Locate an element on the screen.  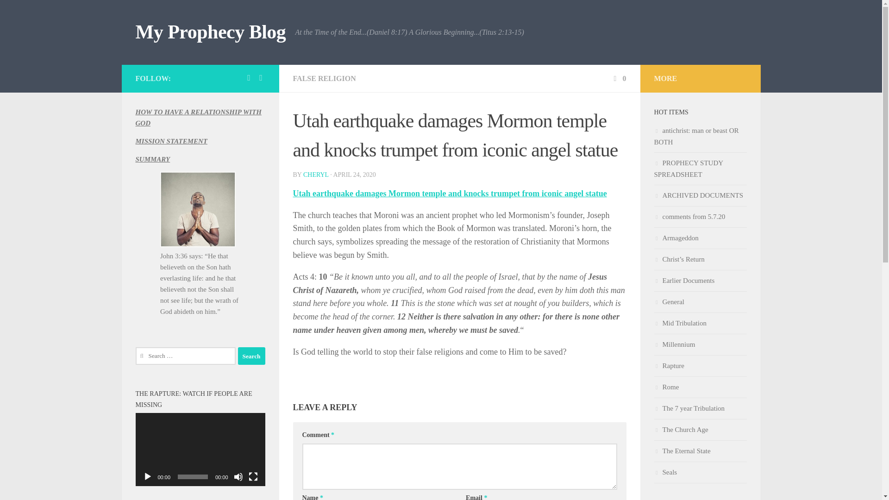
The Church Age is located at coordinates (700, 430).